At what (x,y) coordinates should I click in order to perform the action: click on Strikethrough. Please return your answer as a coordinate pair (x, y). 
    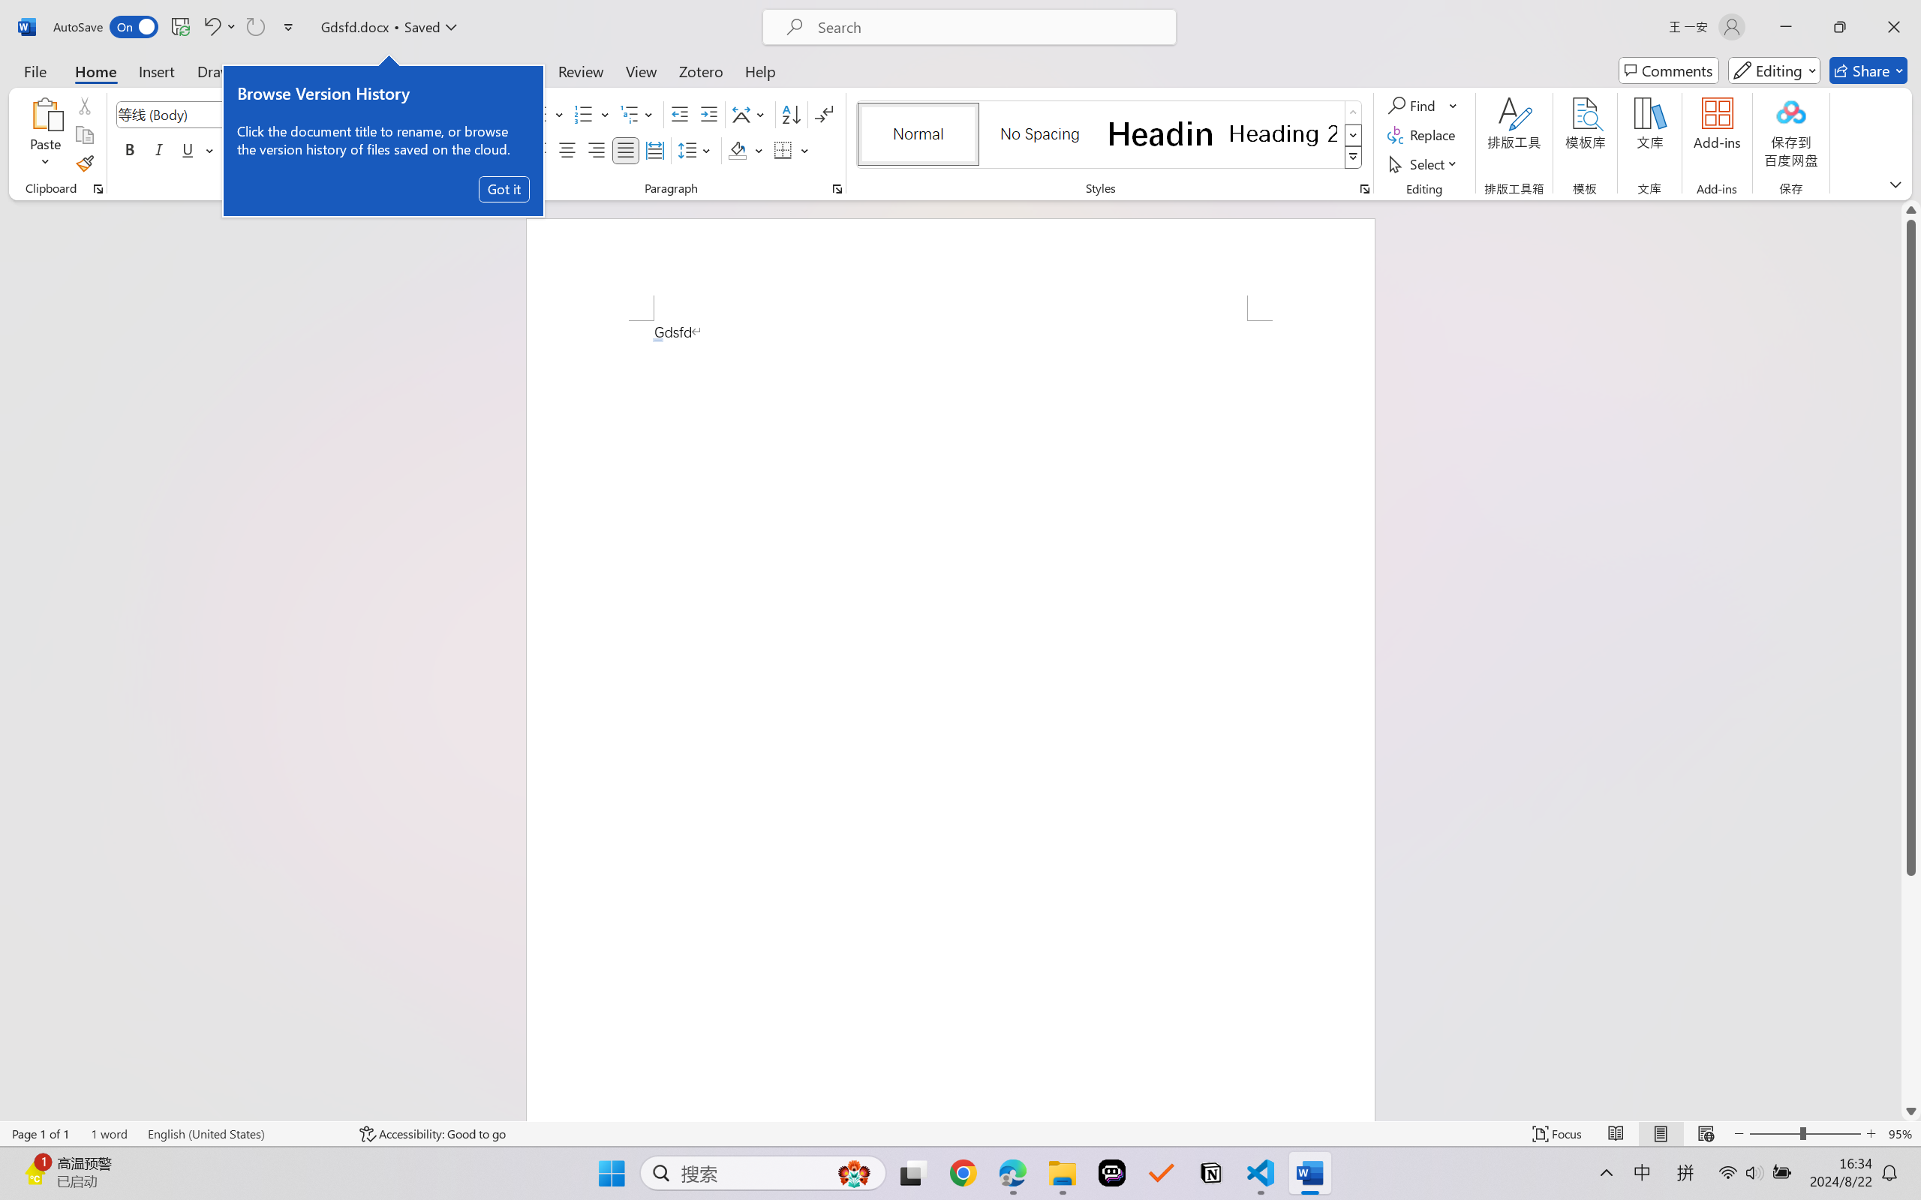
    Looking at the image, I should click on (234, 150).